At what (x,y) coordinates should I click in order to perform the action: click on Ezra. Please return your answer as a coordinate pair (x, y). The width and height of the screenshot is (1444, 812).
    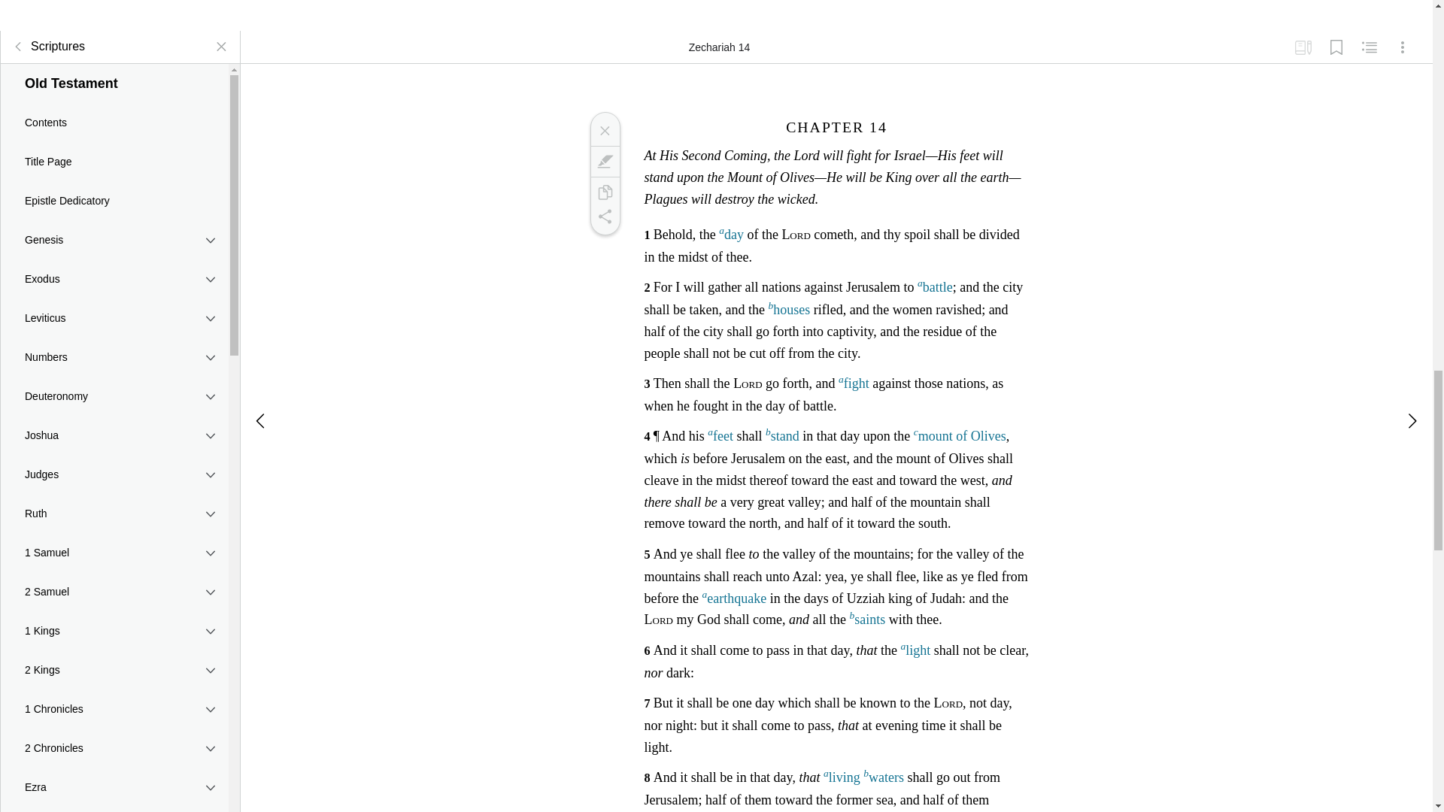
    Looking at the image, I should click on (114, 786).